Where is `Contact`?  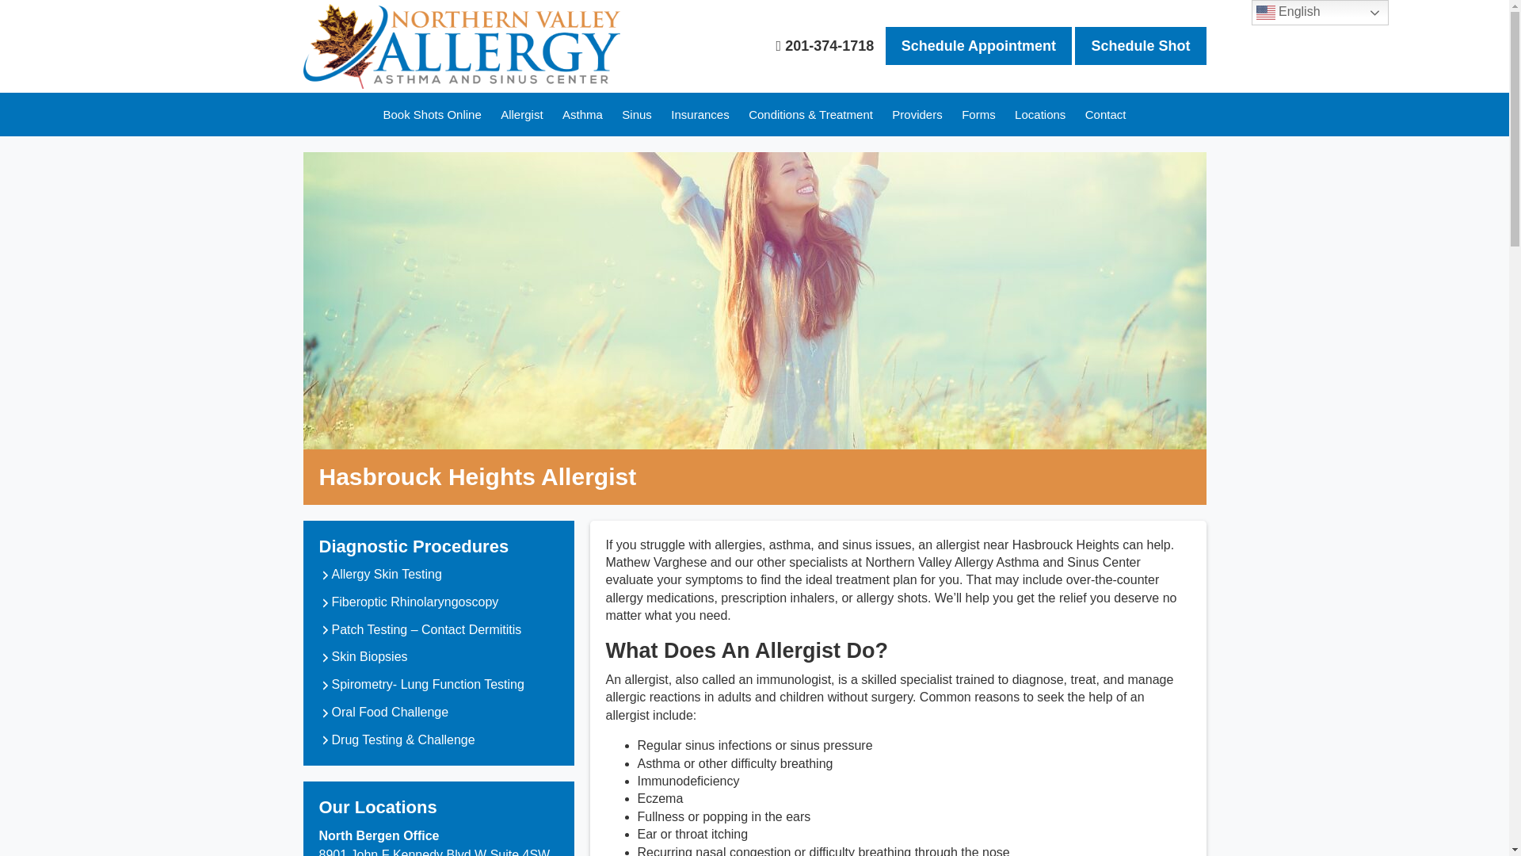
Contact is located at coordinates (1106, 114).